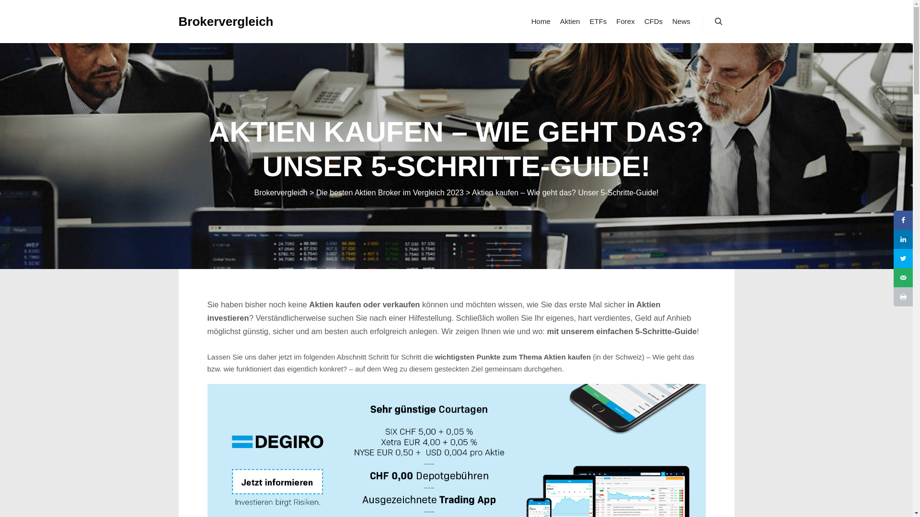 This screenshot has width=920, height=517. Describe the element at coordinates (681, 22) in the screenshot. I see `News` at that location.